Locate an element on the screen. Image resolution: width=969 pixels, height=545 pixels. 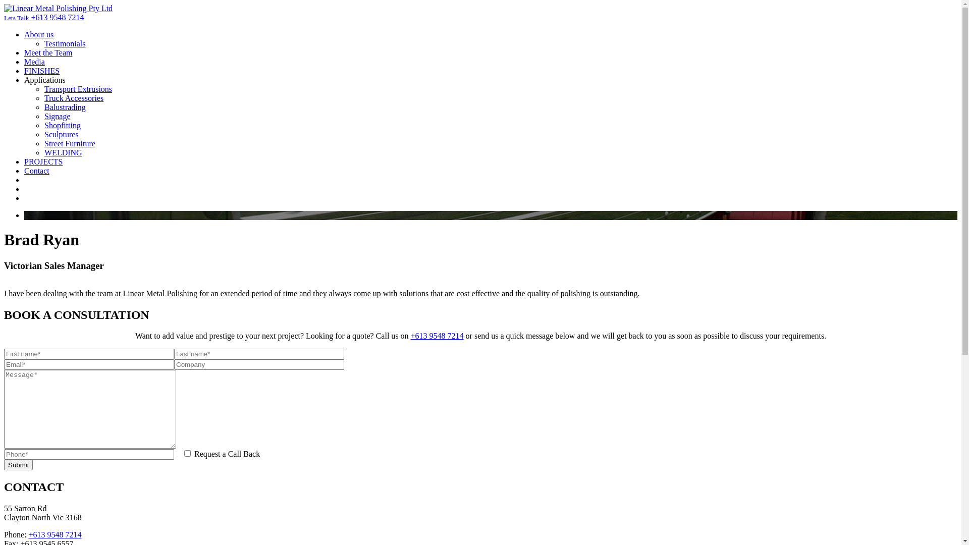
Media is located at coordinates (34, 62).